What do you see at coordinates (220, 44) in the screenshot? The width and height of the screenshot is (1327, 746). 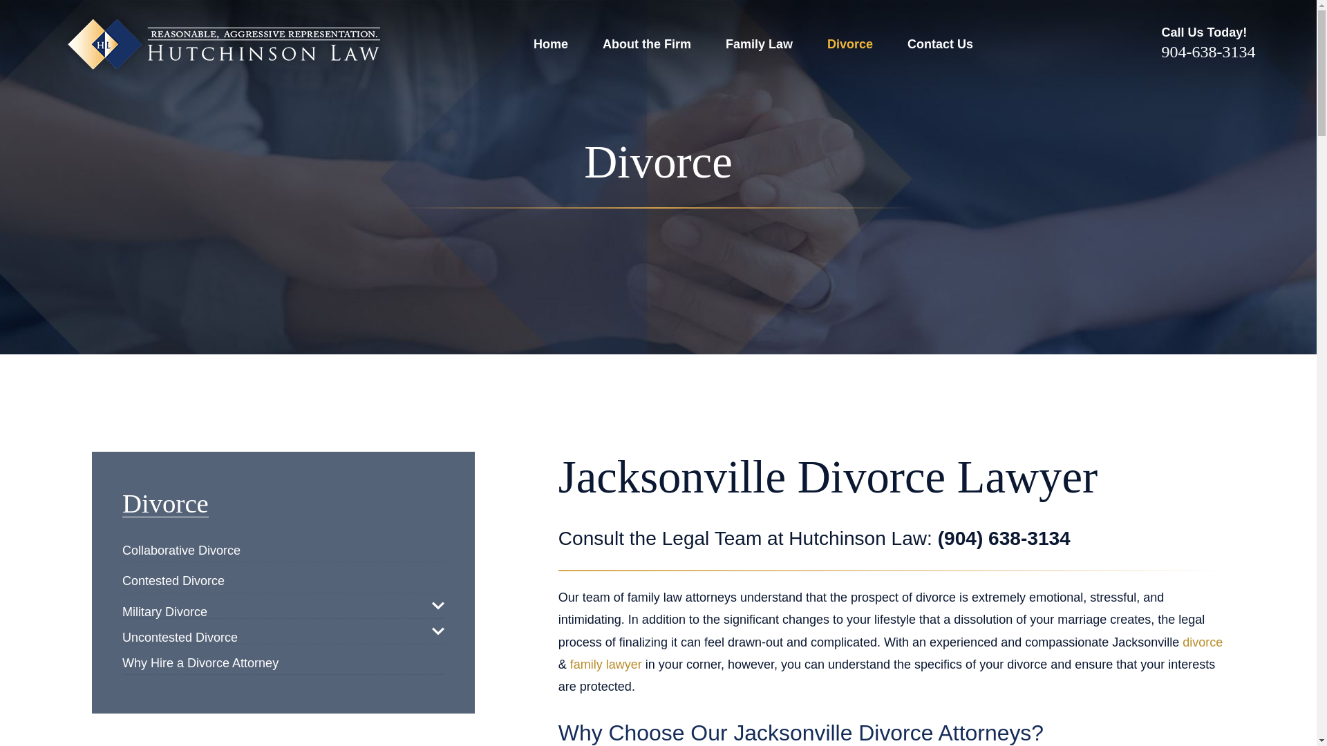 I see `Home` at bounding box center [220, 44].